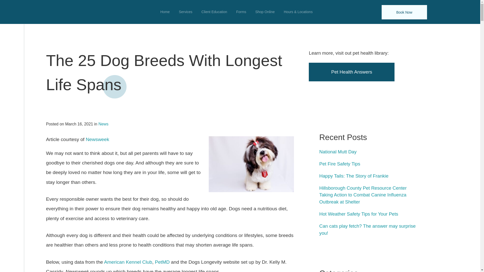 This screenshot has width=484, height=272. Describe the element at coordinates (241, 12) in the screenshot. I see `Forms` at that location.